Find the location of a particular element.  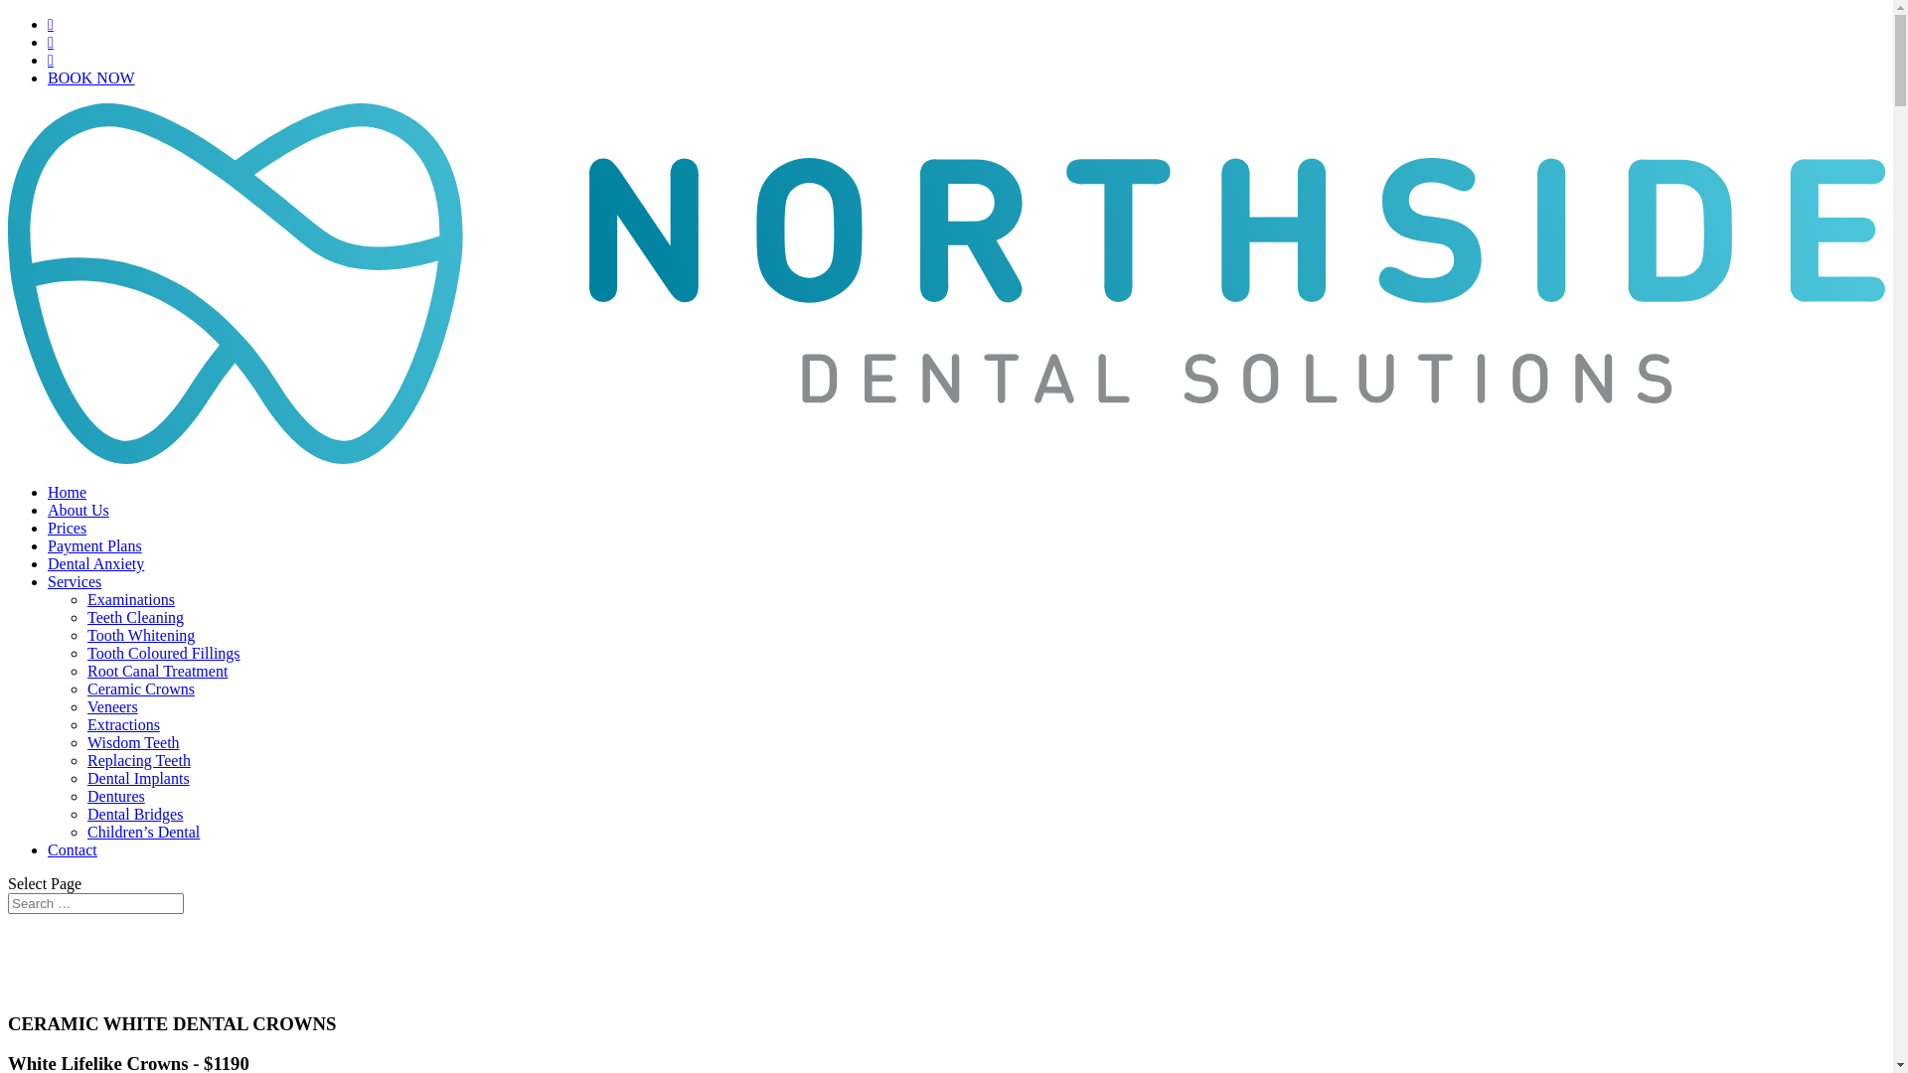

Contact is located at coordinates (73, 850).